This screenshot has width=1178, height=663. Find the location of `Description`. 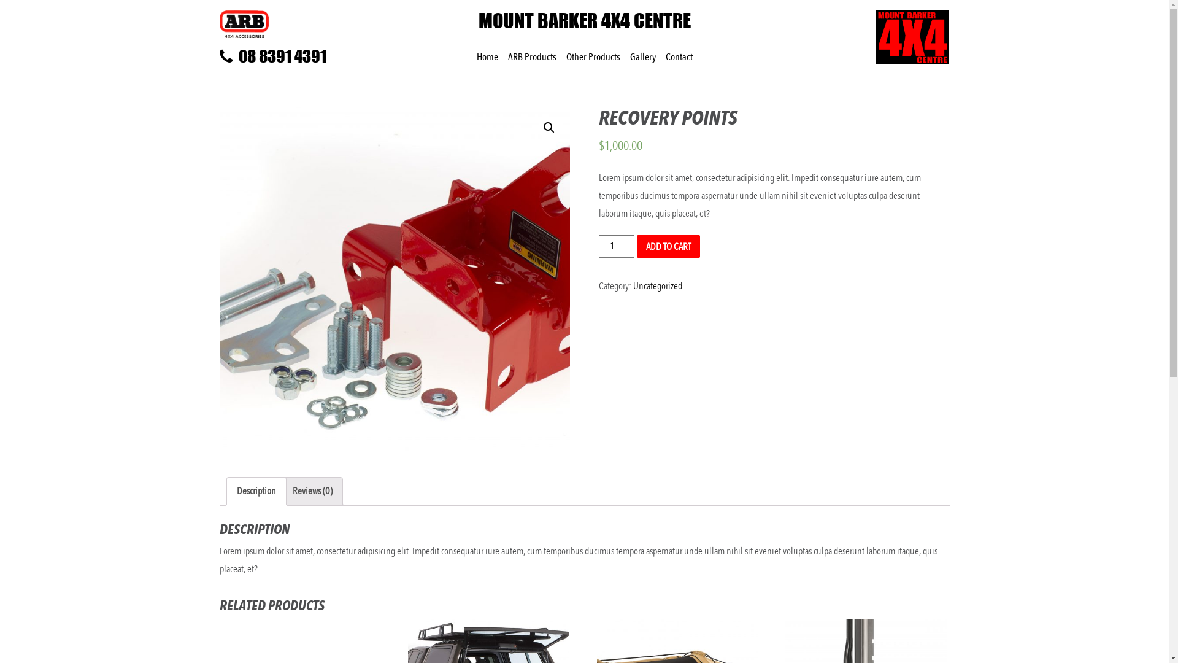

Description is located at coordinates (256, 491).